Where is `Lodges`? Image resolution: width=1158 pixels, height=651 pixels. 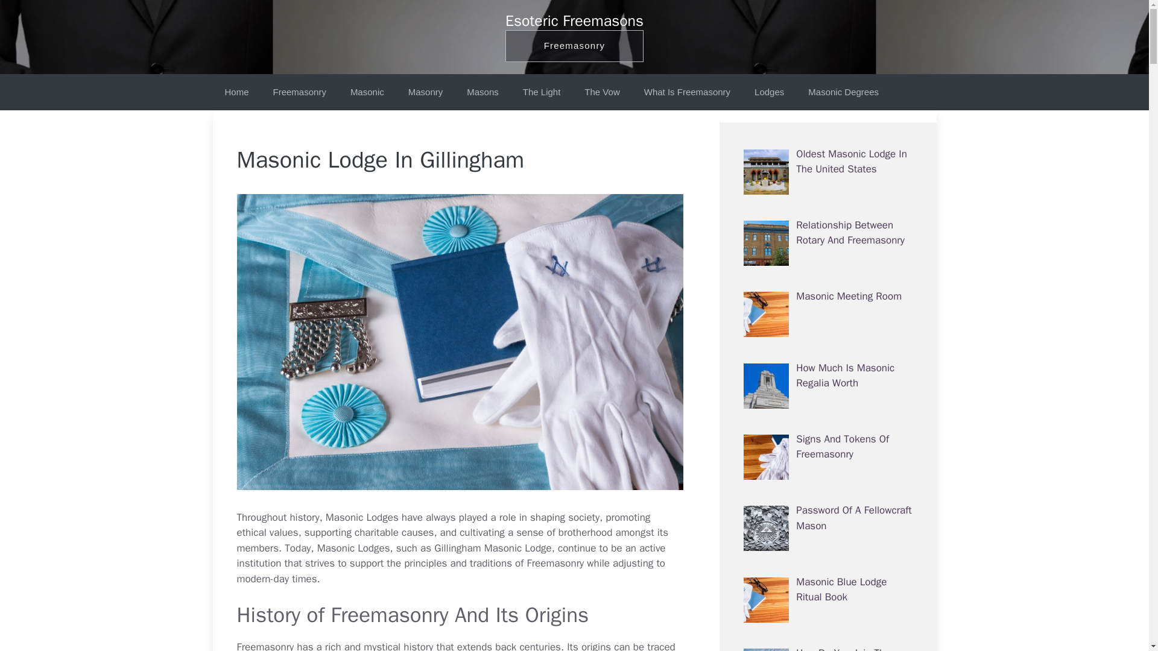 Lodges is located at coordinates (769, 92).